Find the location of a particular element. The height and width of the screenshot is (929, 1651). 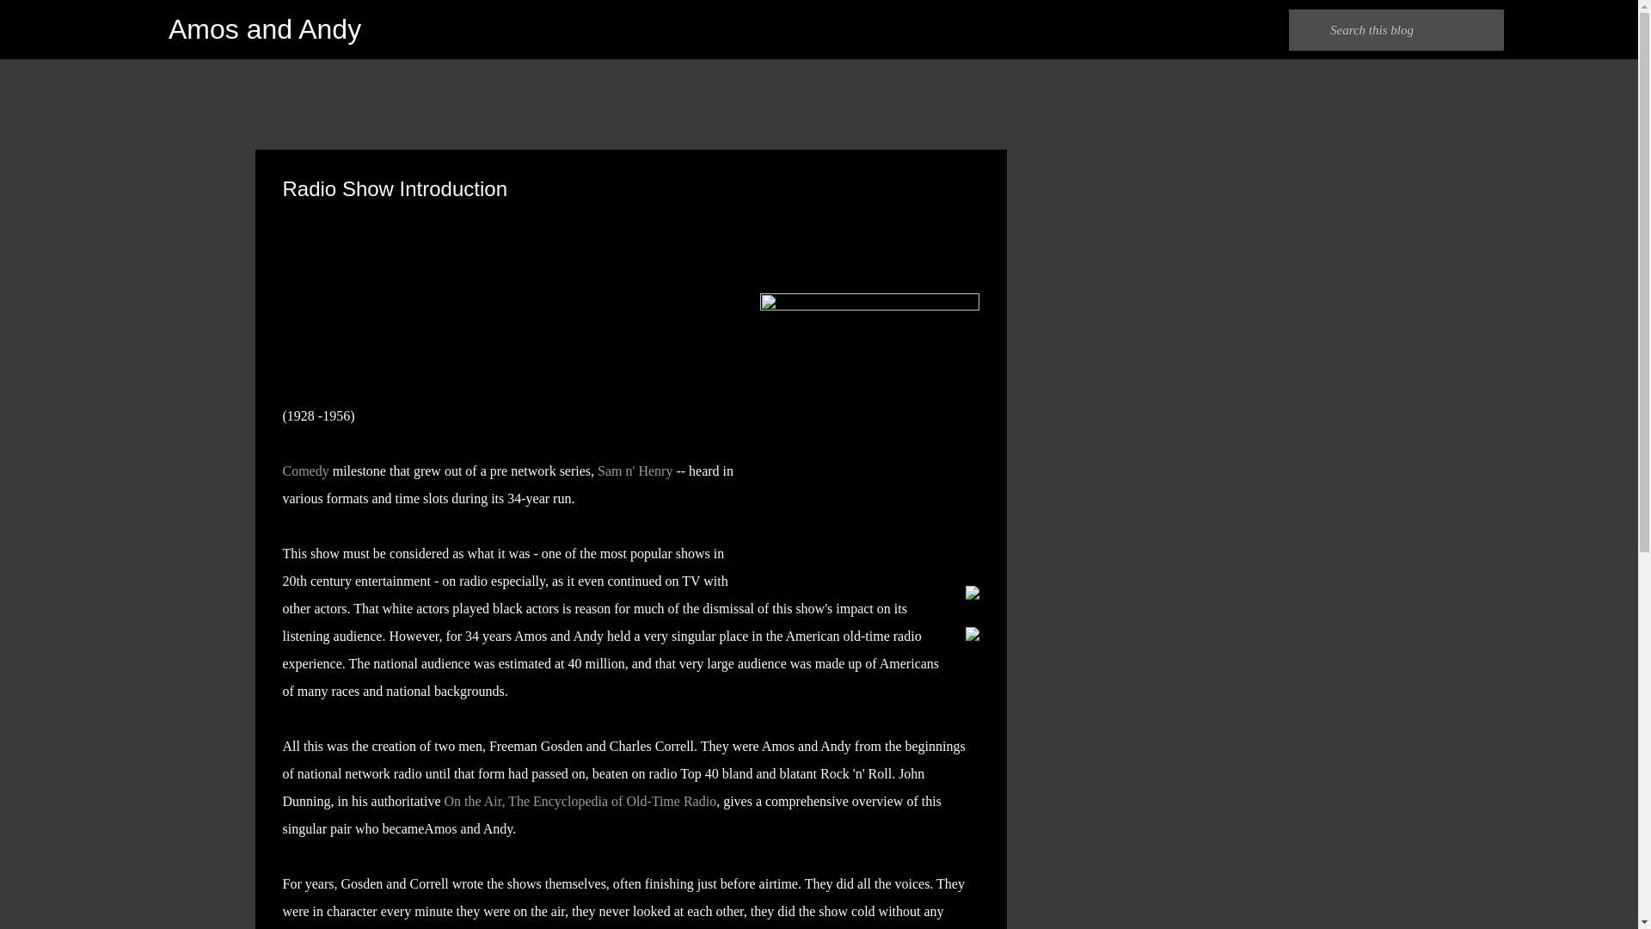

permanent link is located at coordinates (435, 209).